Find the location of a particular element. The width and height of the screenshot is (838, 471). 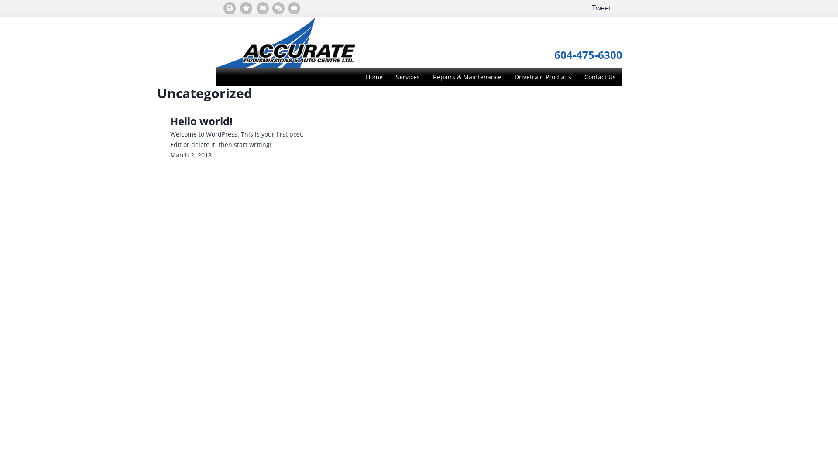

Drivetrain Products is located at coordinates (543, 77).